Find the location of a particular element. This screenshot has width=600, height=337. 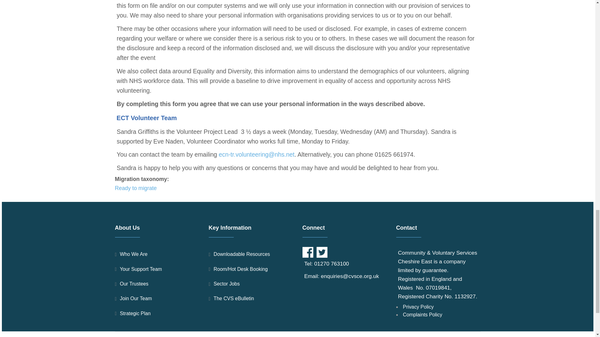

Ready to migrate is located at coordinates (136, 188).